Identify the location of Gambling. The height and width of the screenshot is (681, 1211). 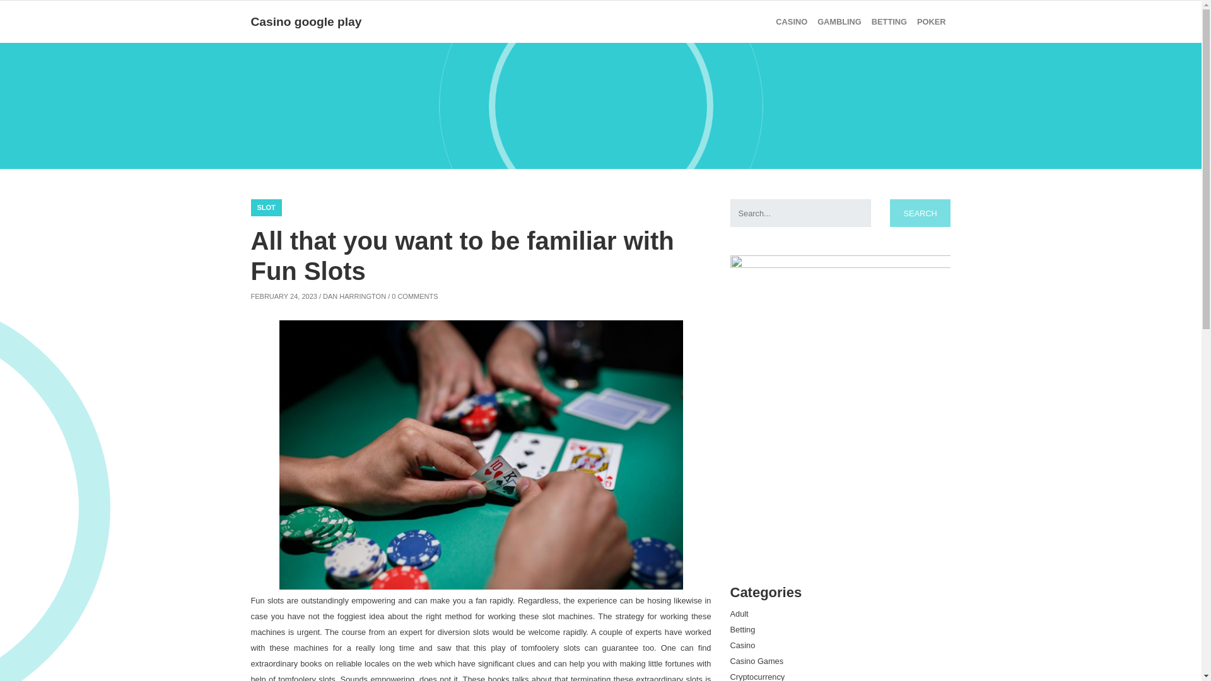
(840, 21).